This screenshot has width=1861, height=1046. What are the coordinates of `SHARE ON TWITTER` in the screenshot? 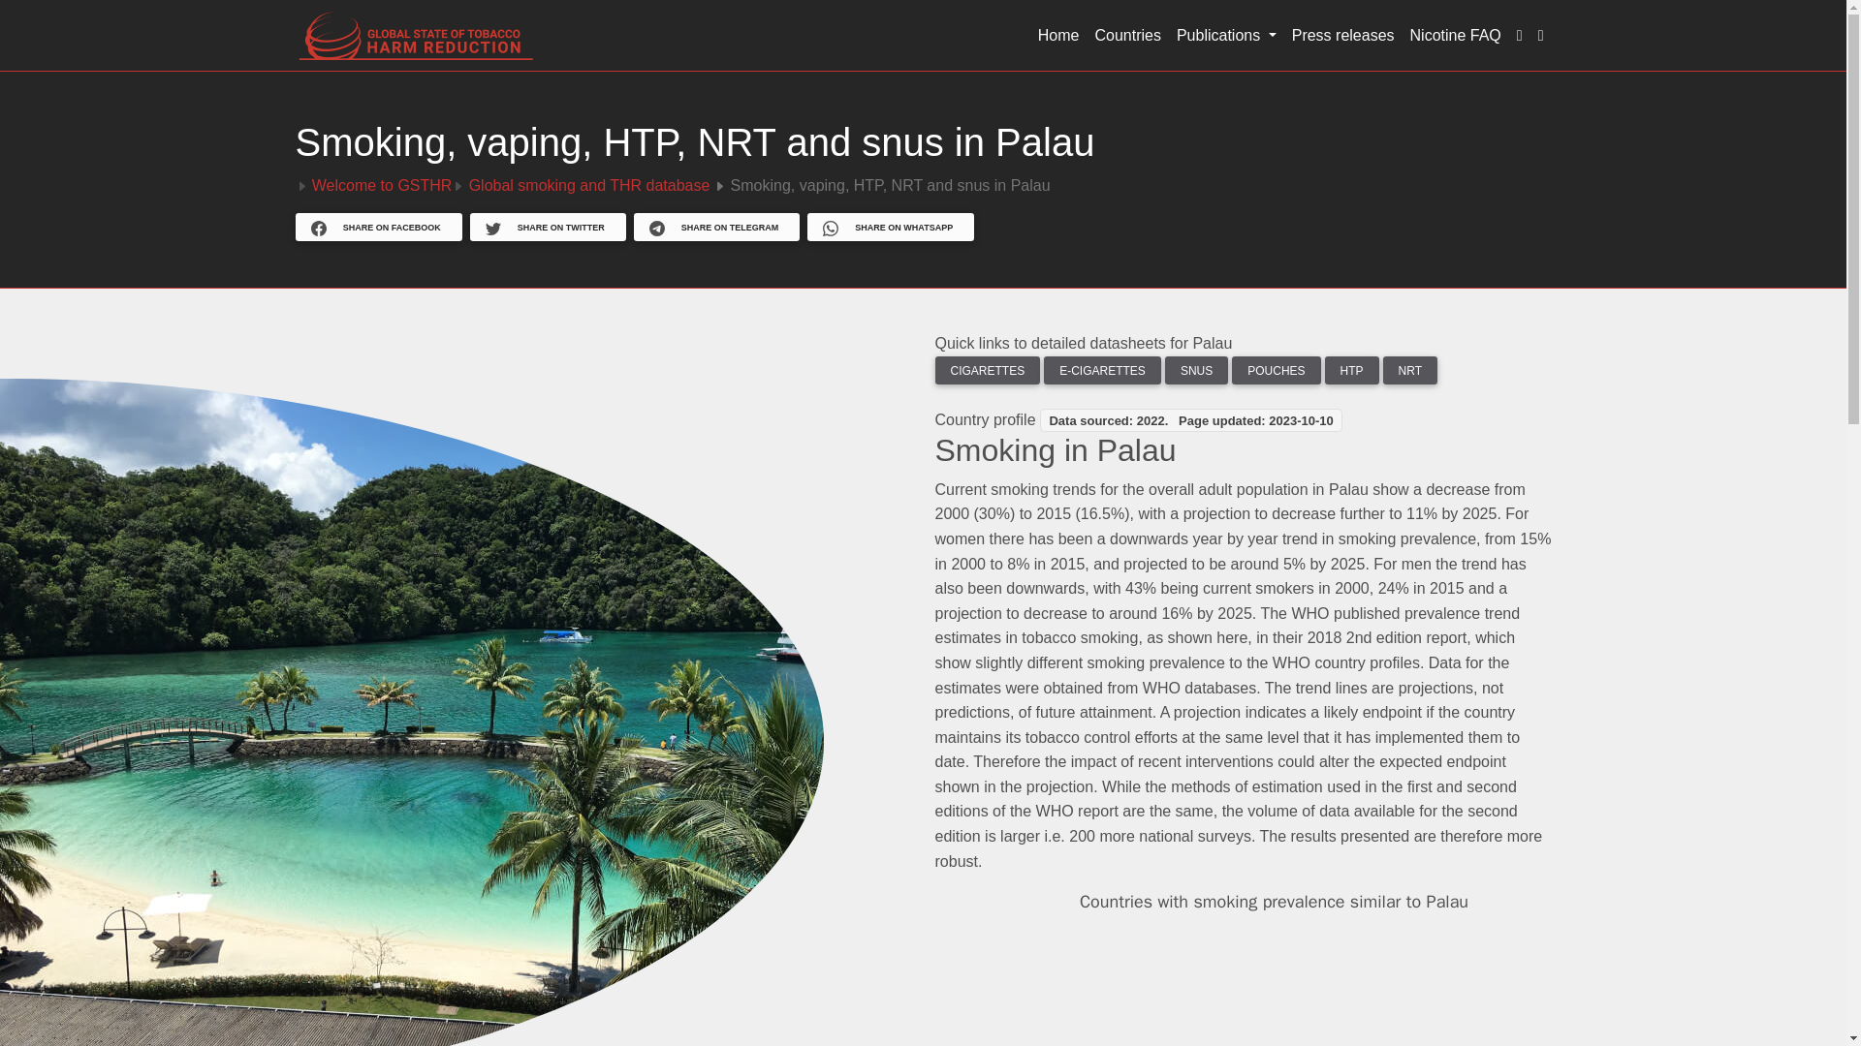 It's located at (548, 229).